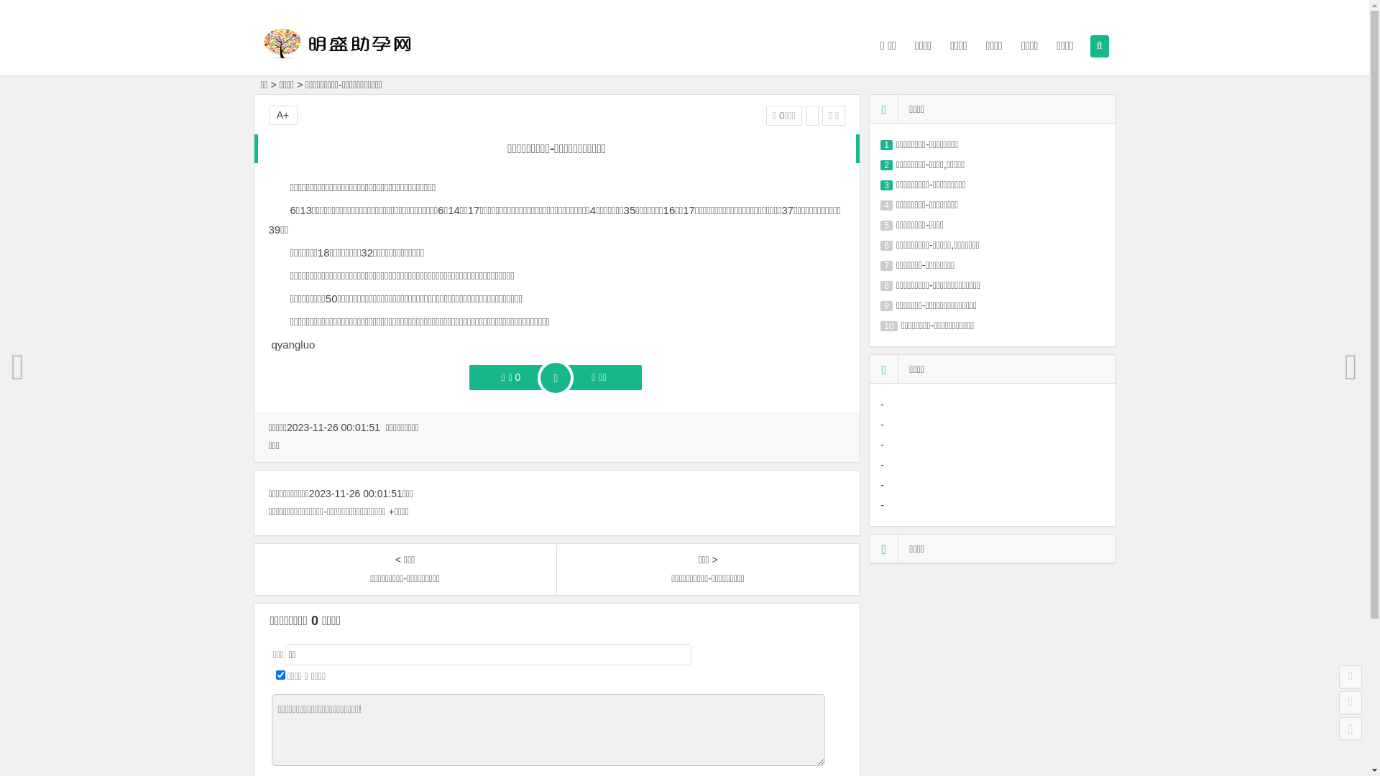 The image size is (1380, 776). What do you see at coordinates (883, 445) in the screenshot?
I see `-` at bounding box center [883, 445].